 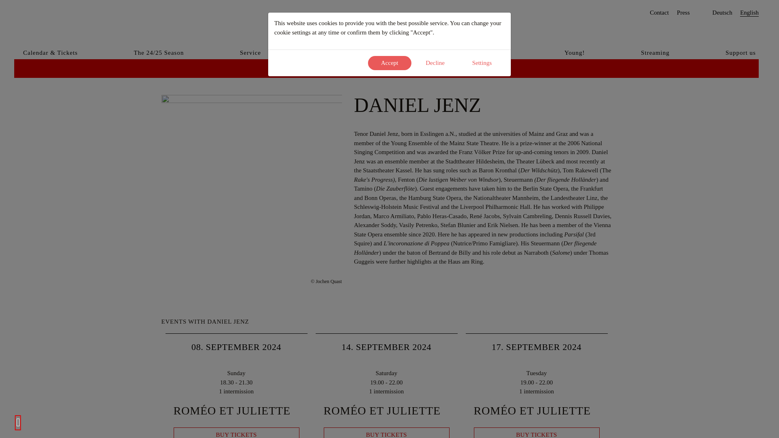 I want to click on Deutsch, so click(x=722, y=13).